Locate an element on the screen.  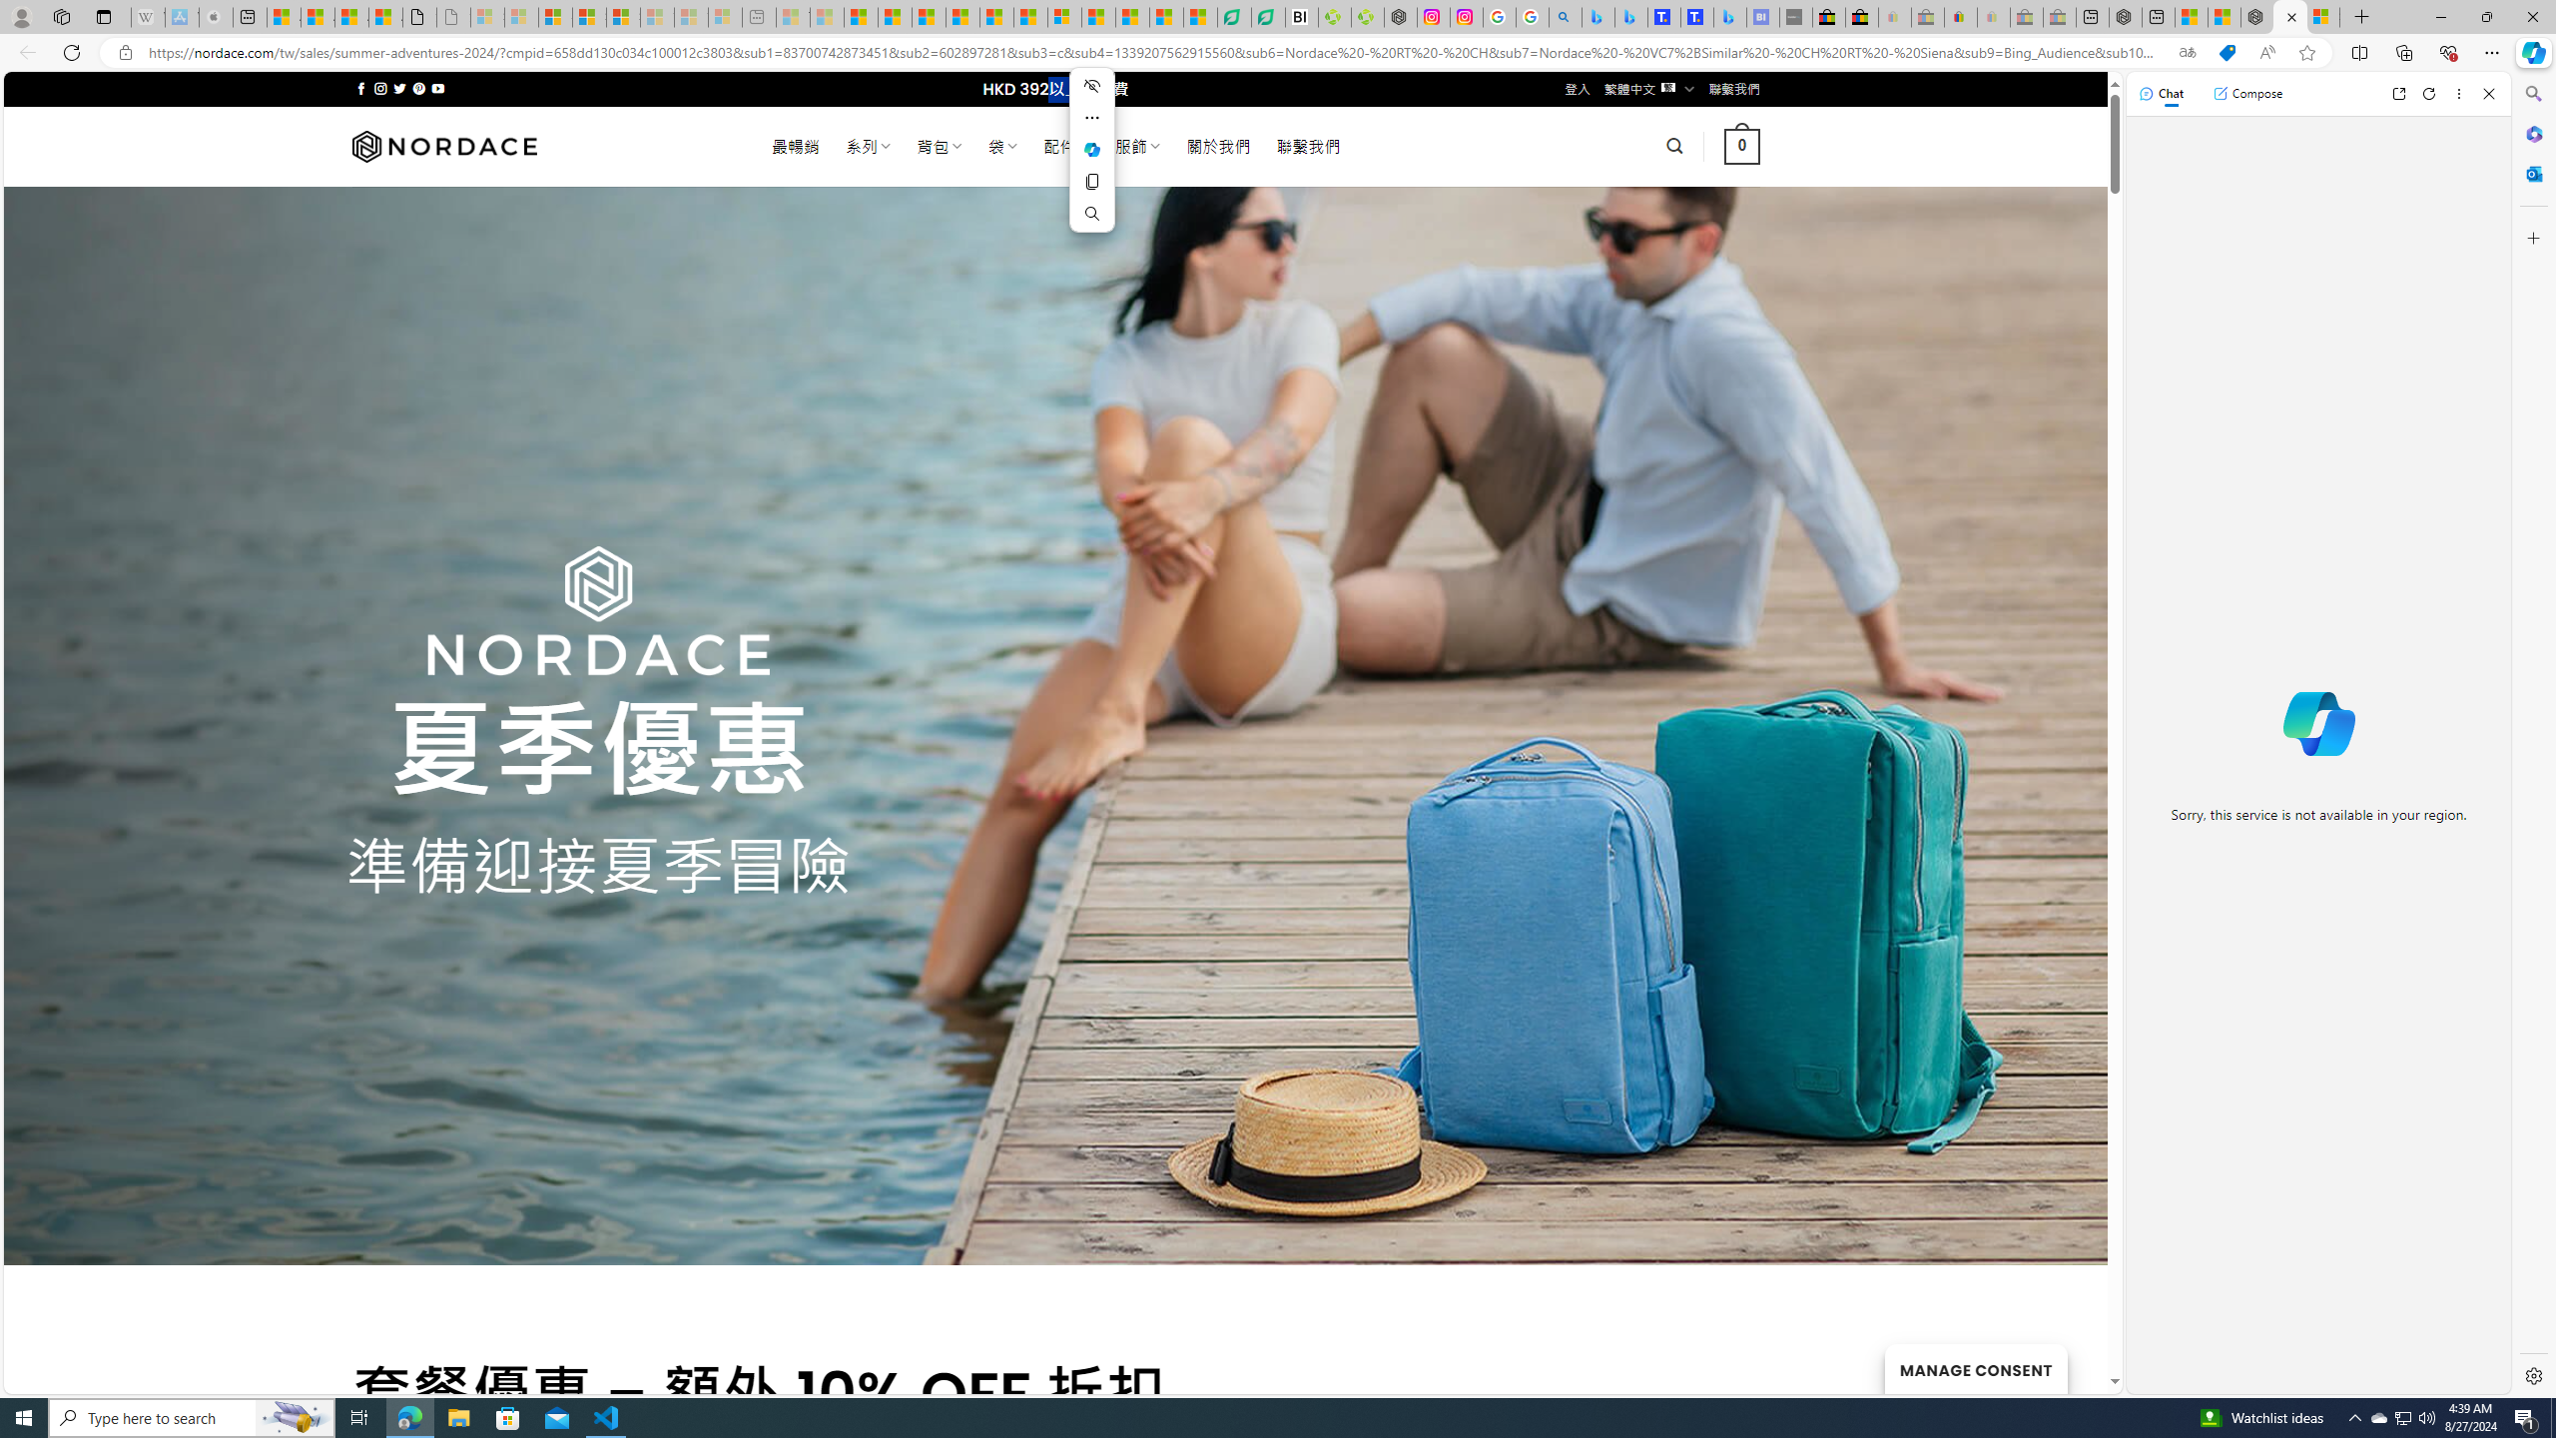
 0  is located at coordinates (1743, 146).